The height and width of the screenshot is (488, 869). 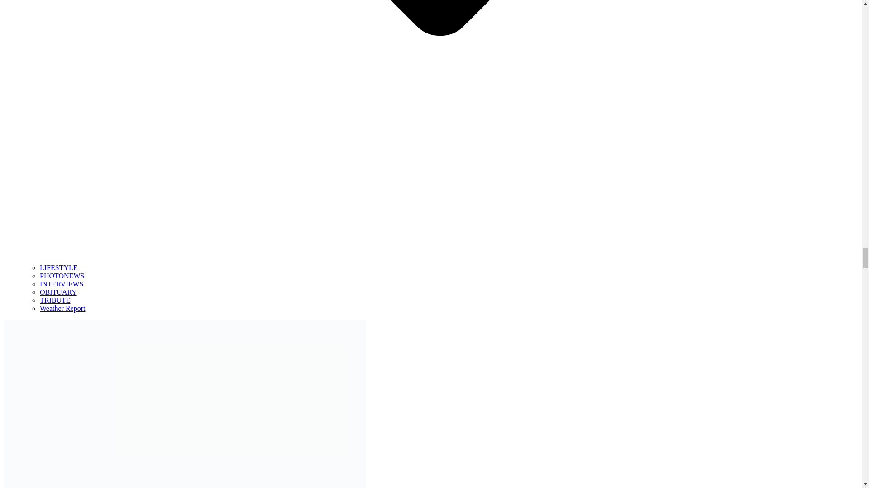 What do you see at coordinates (62, 284) in the screenshot?
I see `INTERVIEWS` at bounding box center [62, 284].